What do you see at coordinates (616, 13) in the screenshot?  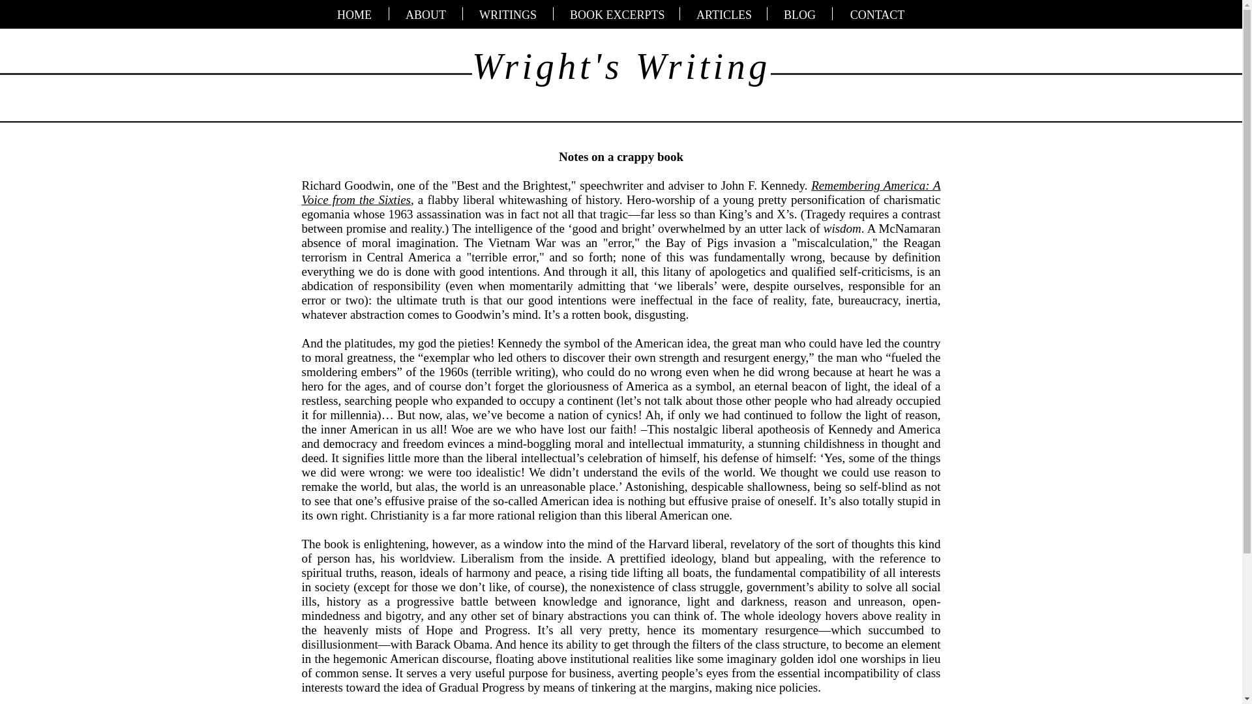 I see `BOOK EXCERPTS` at bounding box center [616, 13].